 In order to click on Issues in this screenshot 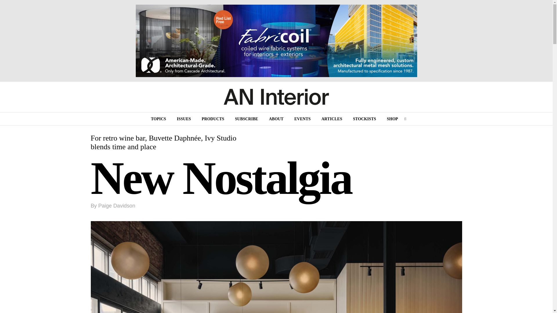, I will do `click(184, 119)`.